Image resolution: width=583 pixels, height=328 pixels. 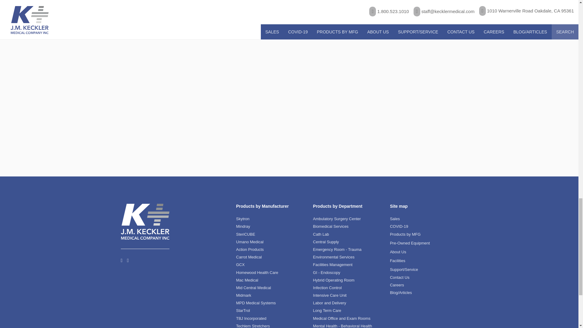 I want to click on Carrot Medical, so click(x=249, y=257).